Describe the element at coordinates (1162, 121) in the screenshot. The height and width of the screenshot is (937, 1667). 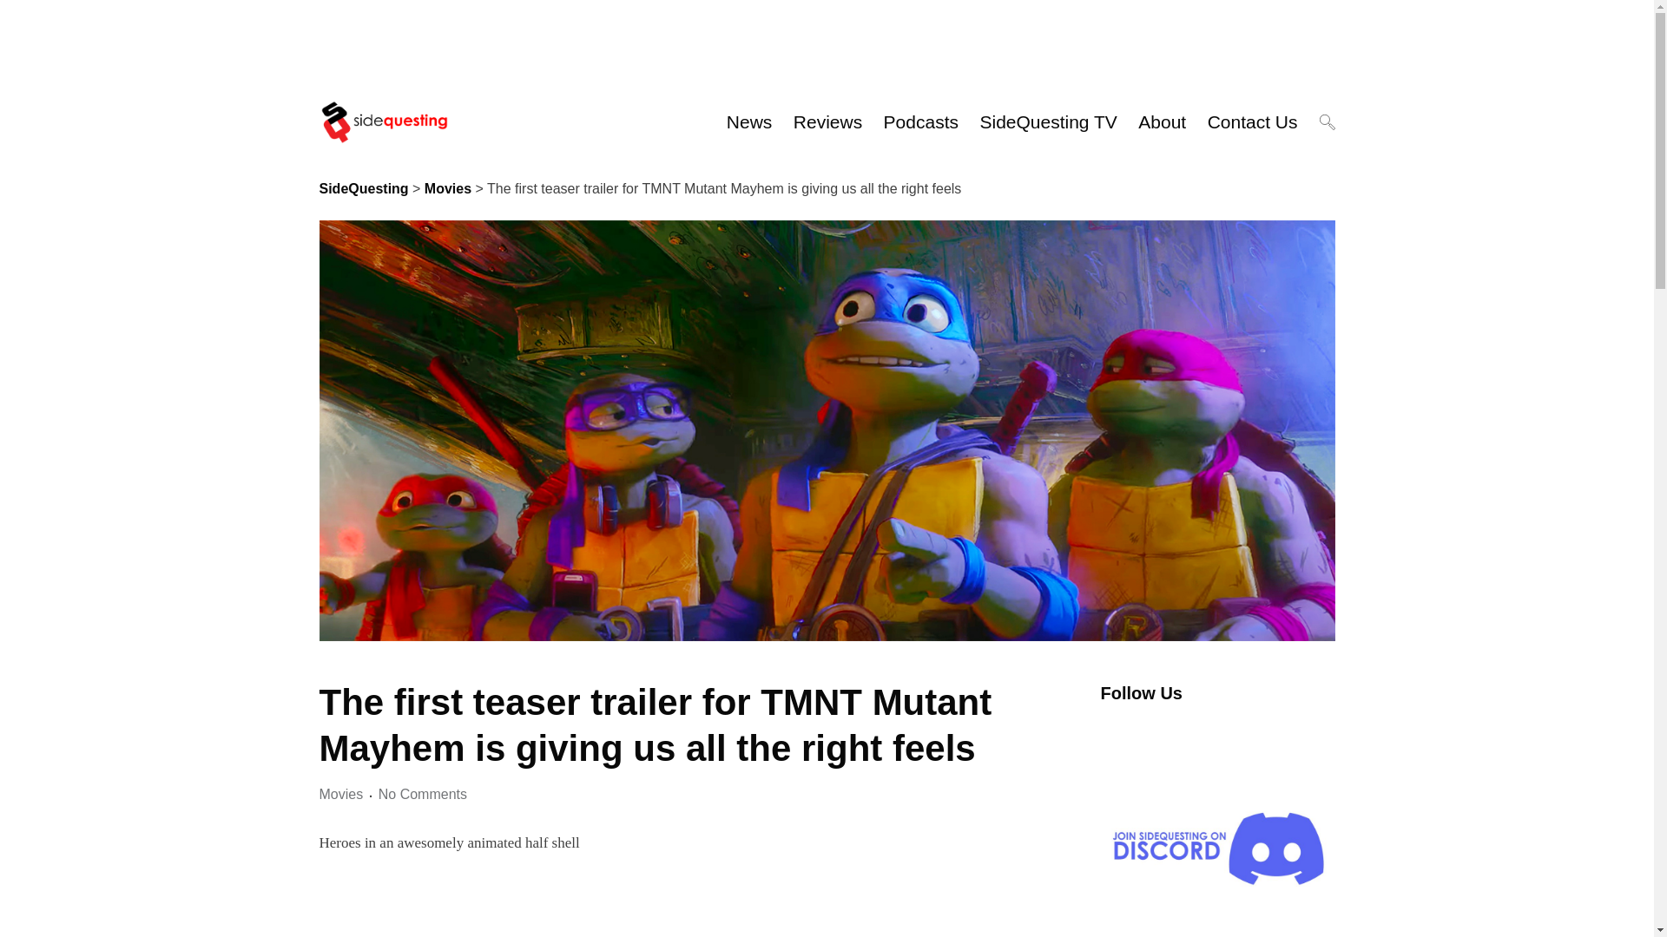
I see `About` at that location.